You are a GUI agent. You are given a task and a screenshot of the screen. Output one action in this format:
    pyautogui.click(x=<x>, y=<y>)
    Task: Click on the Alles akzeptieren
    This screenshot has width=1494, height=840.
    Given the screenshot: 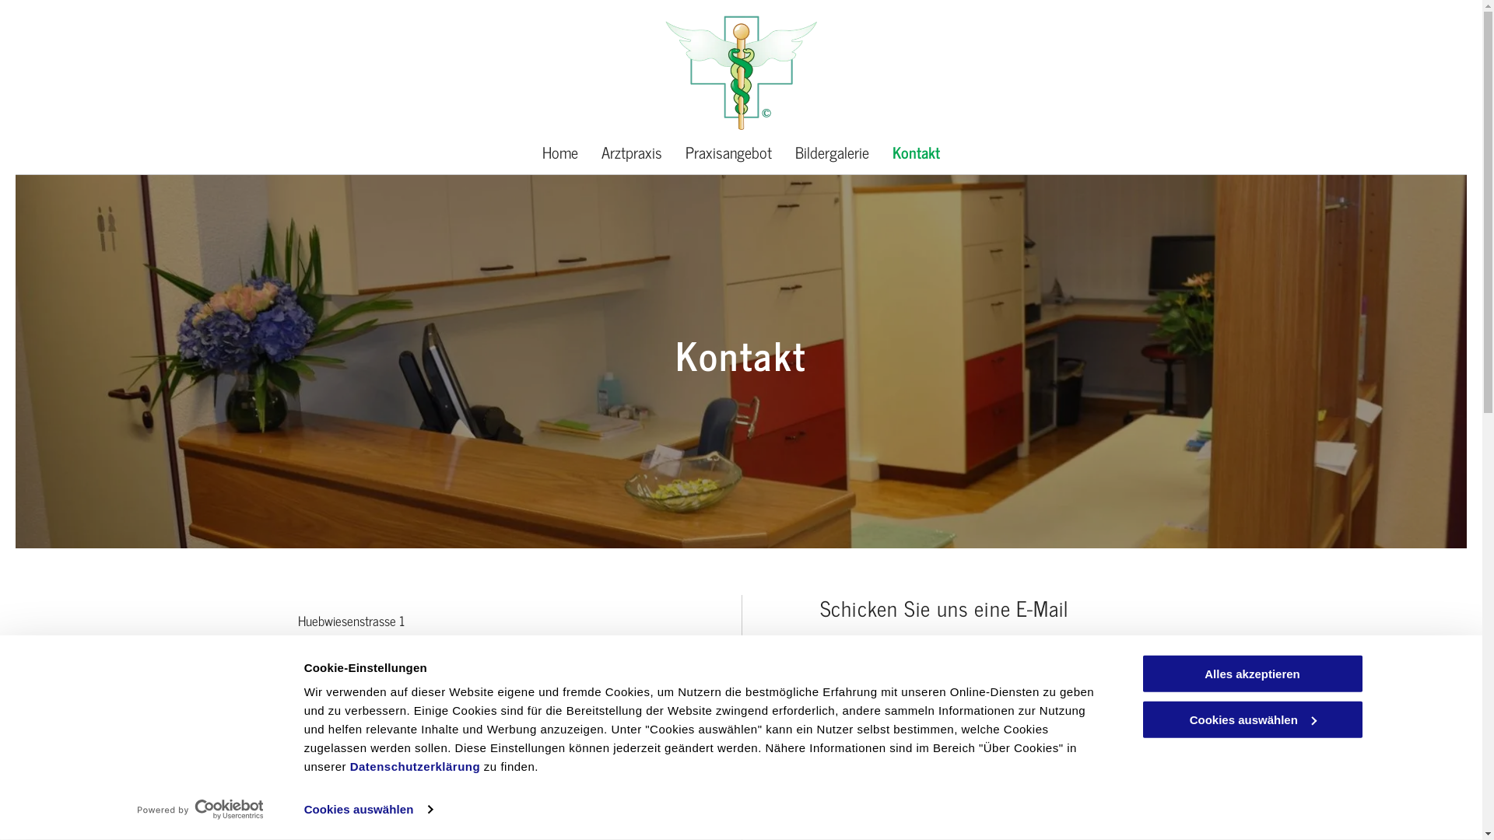 What is the action you would take?
    pyautogui.click(x=1252, y=674)
    